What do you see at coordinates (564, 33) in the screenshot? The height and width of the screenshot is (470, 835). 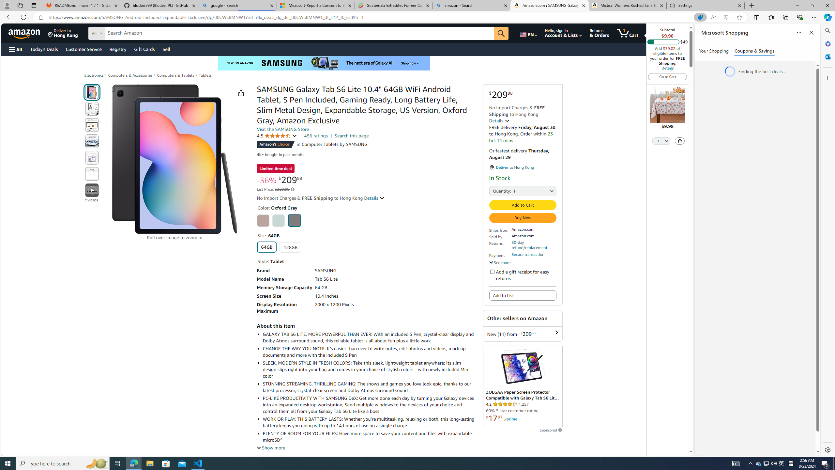 I see `Hello, sign in Account & Lists` at bounding box center [564, 33].